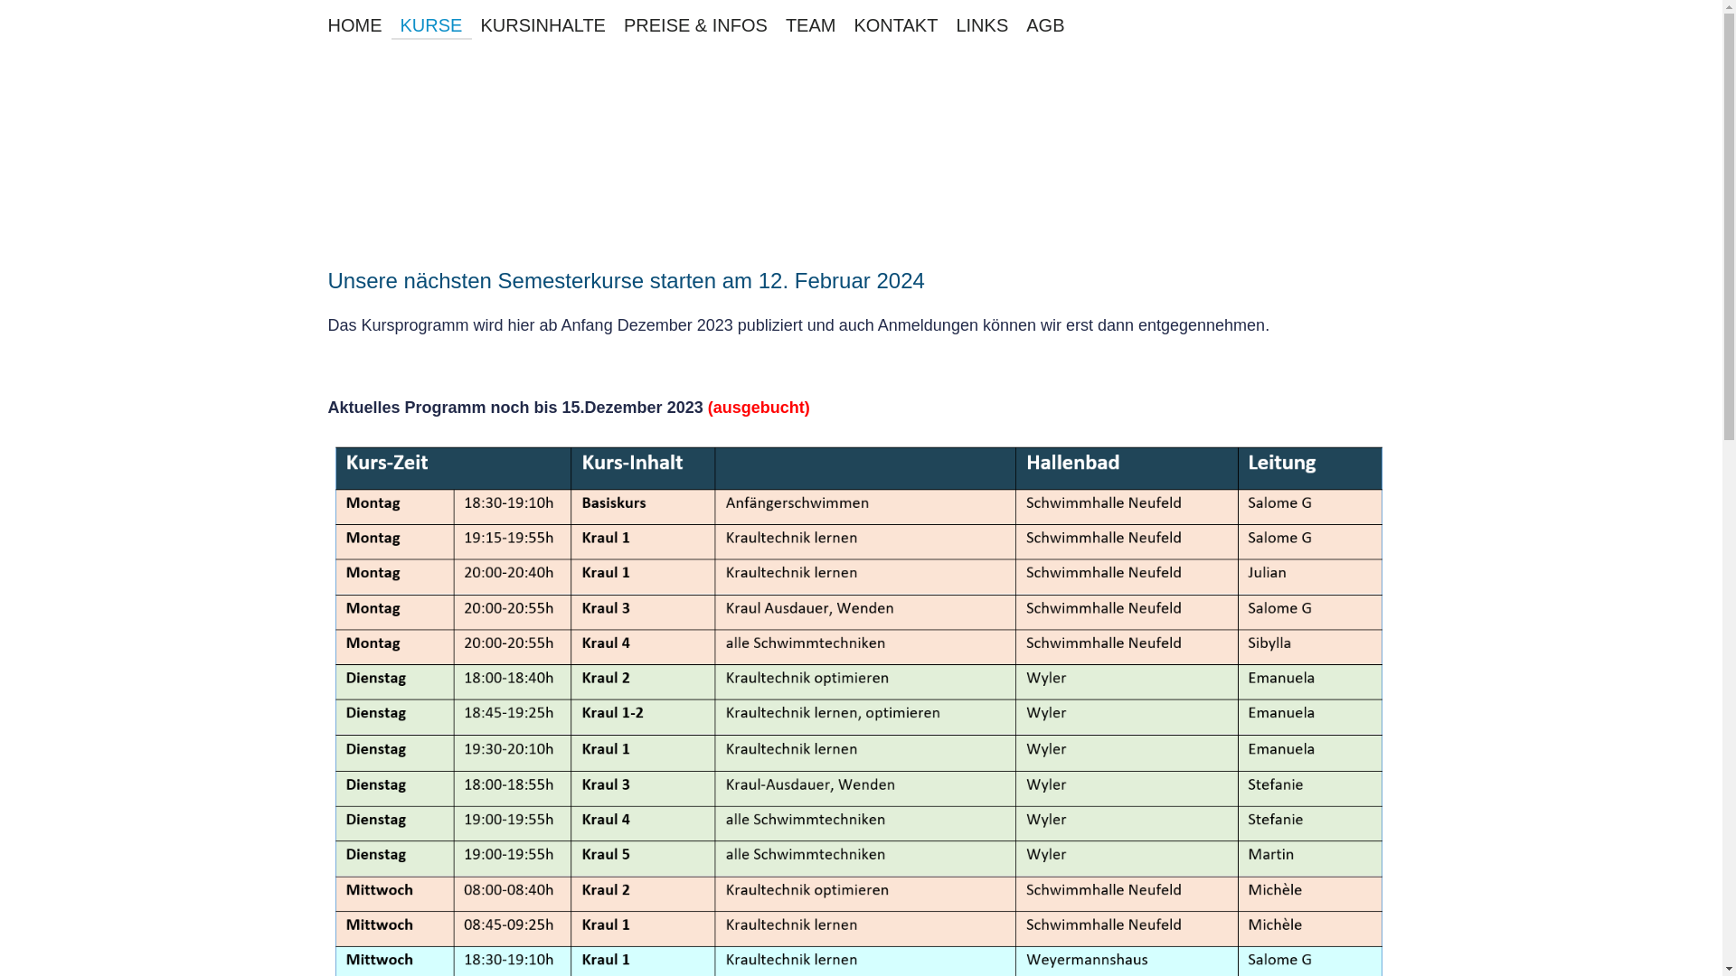 Image resolution: width=1736 pixels, height=976 pixels. What do you see at coordinates (861, 147) in the screenshot?
I see ` ` at bounding box center [861, 147].